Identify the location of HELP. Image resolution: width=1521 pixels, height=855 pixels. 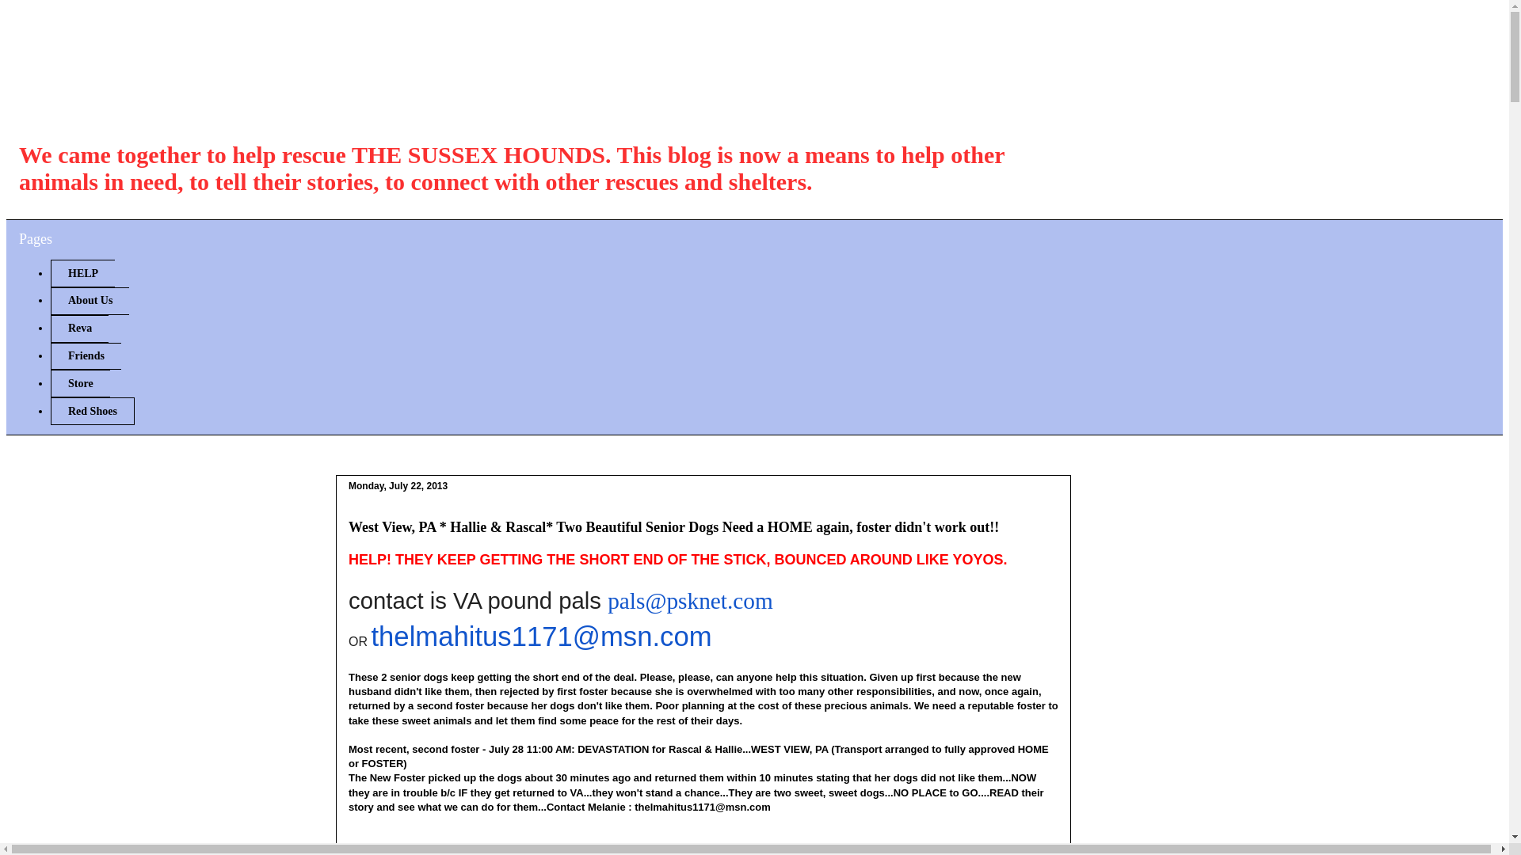
(82, 273).